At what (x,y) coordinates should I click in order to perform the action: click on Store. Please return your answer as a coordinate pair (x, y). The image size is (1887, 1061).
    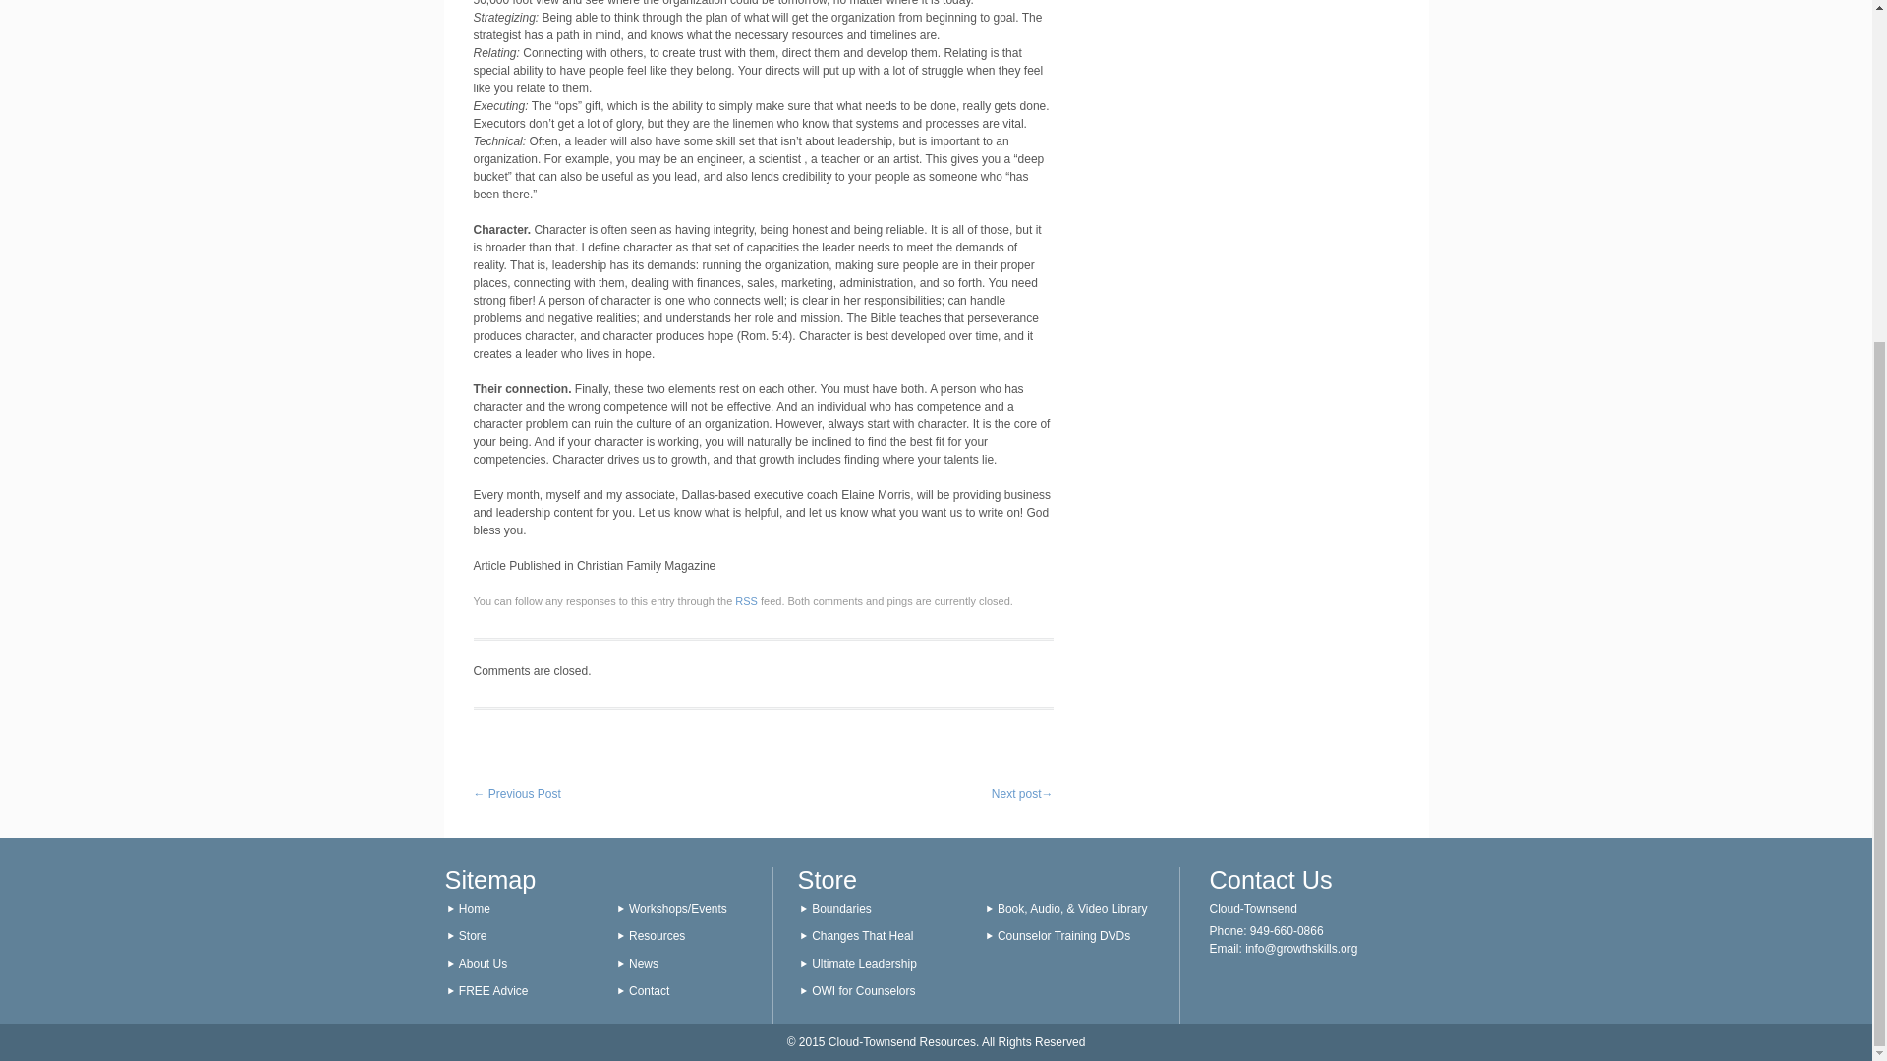
    Looking at the image, I should click on (472, 936).